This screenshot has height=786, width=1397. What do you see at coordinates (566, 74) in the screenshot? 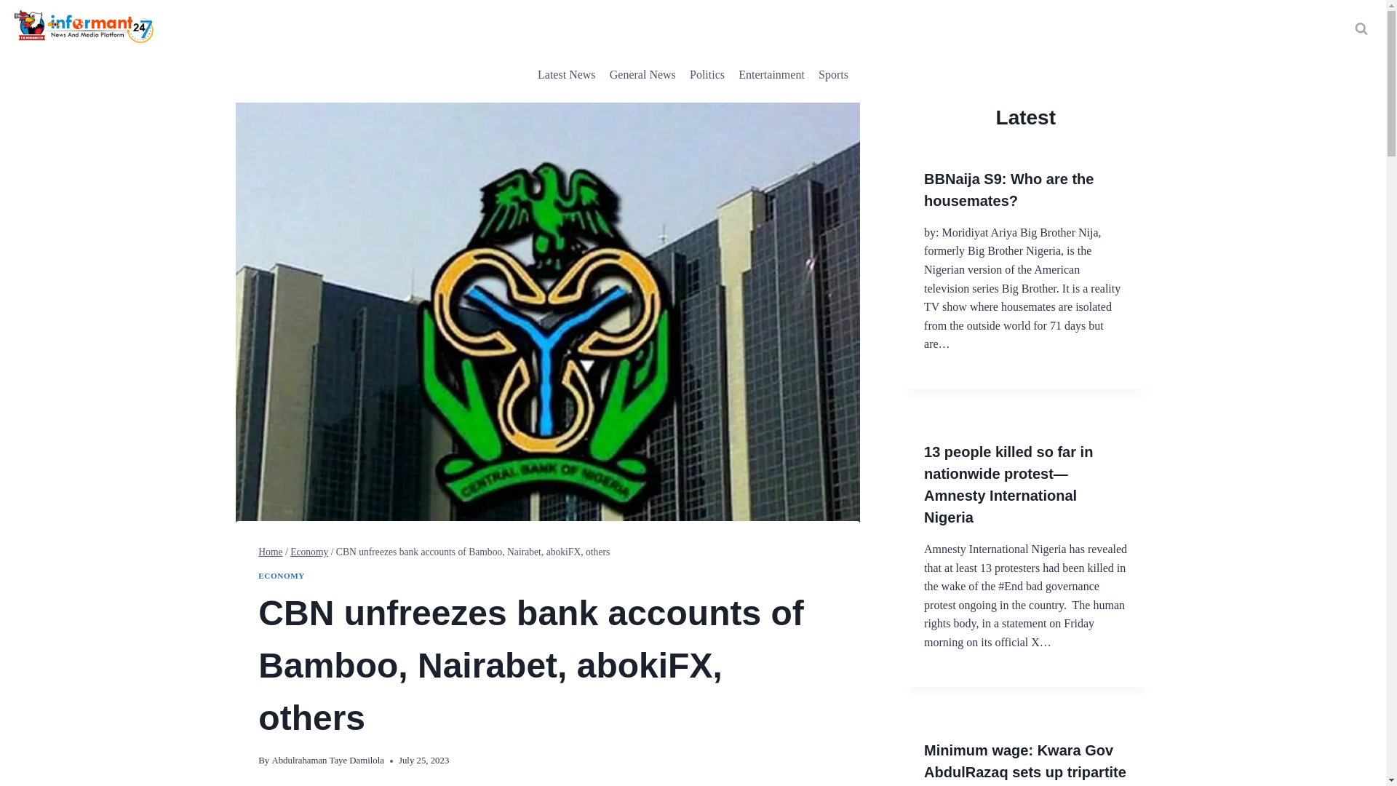
I see `Latest News` at bounding box center [566, 74].